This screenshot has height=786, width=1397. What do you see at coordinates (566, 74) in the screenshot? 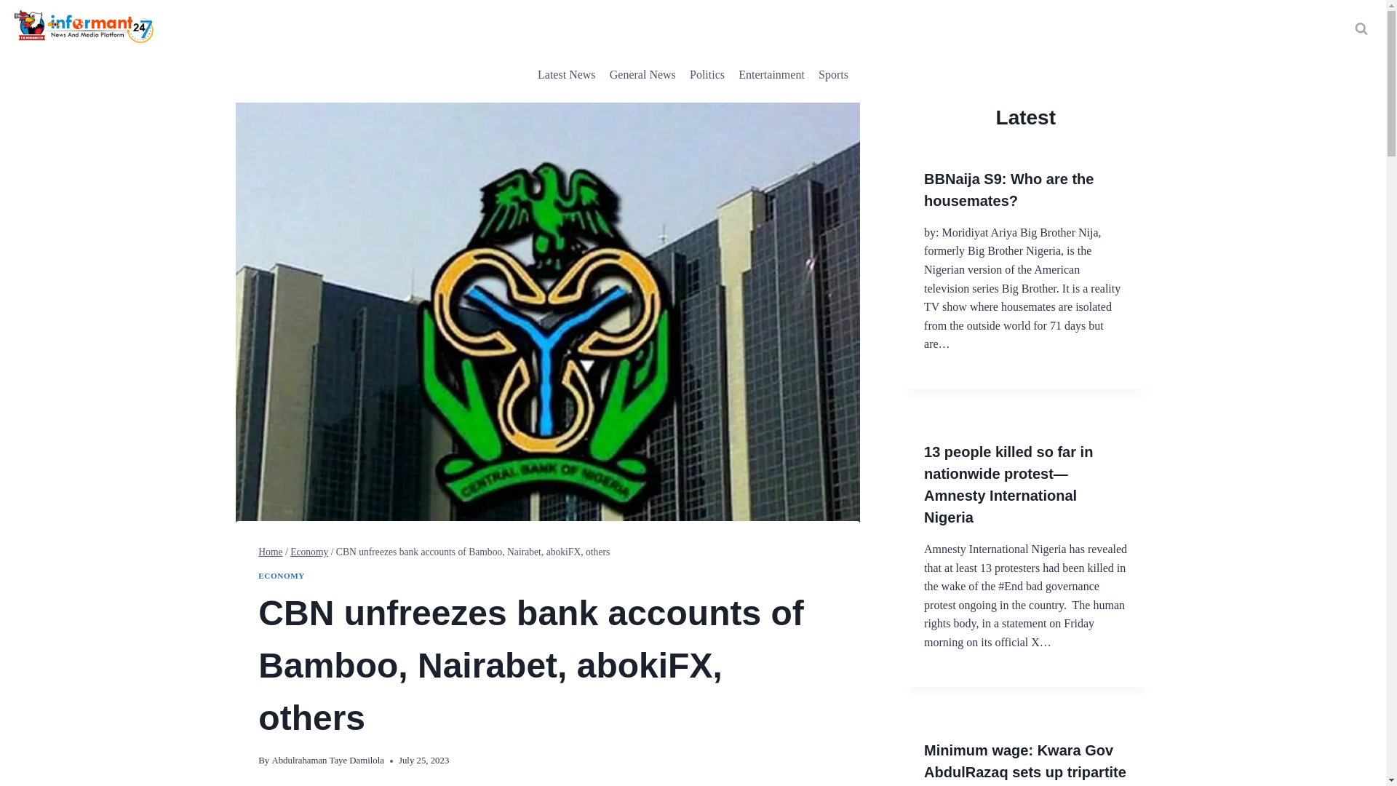
I see `Latest News` at bounding box center [566, 74].